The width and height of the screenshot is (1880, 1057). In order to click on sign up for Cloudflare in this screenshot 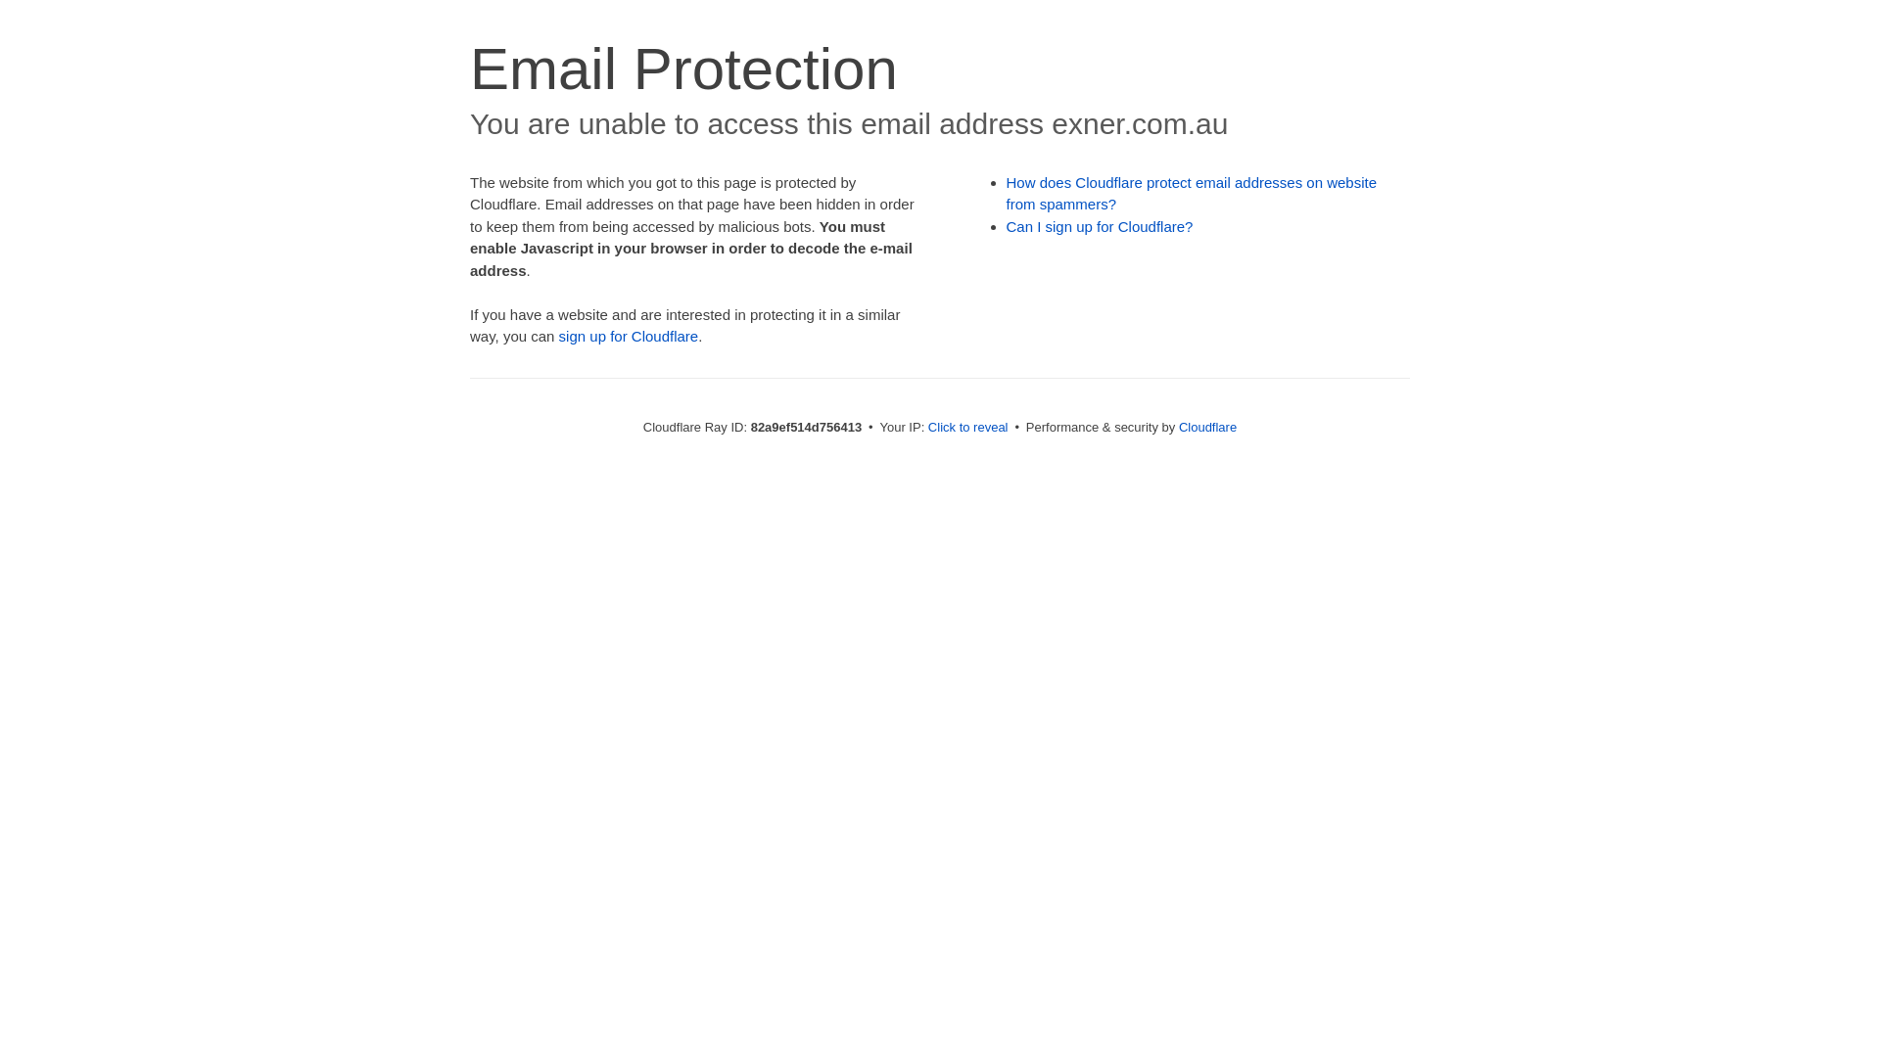, I will do `click(629, 337)`.